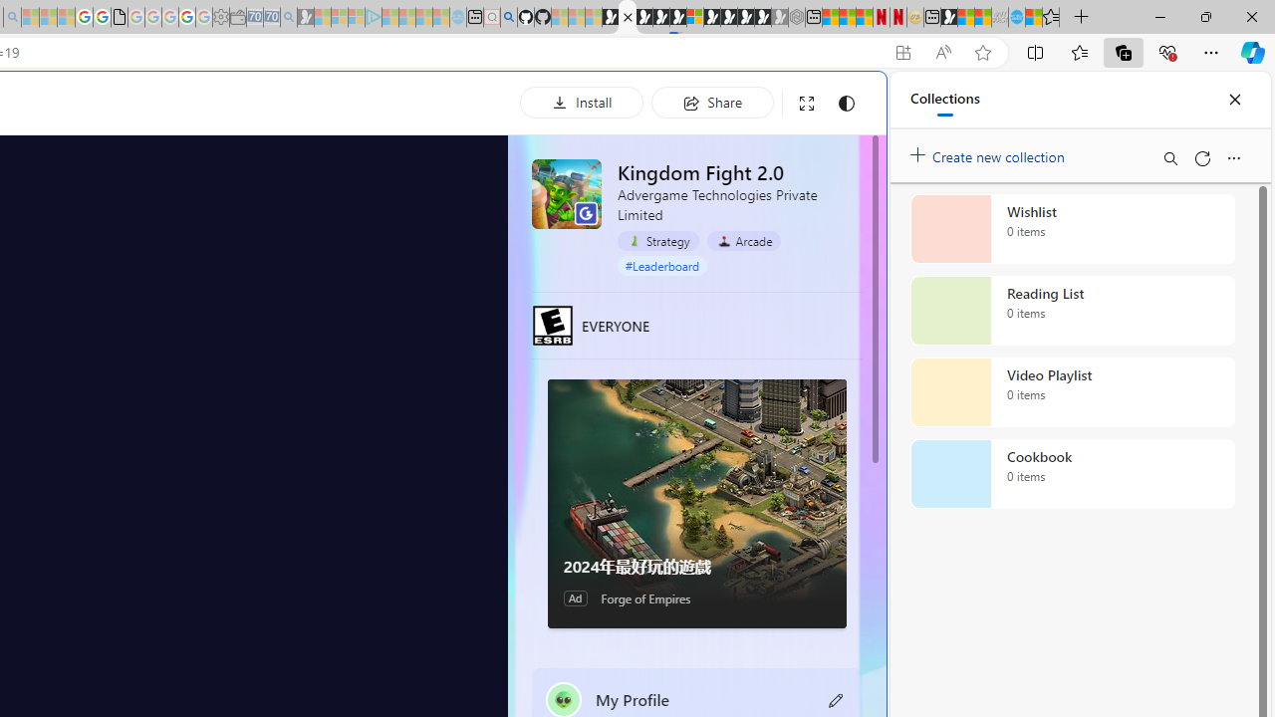 The width and height of the screenshot is (1275, 717). I want to click on Install, so click(582, 102).